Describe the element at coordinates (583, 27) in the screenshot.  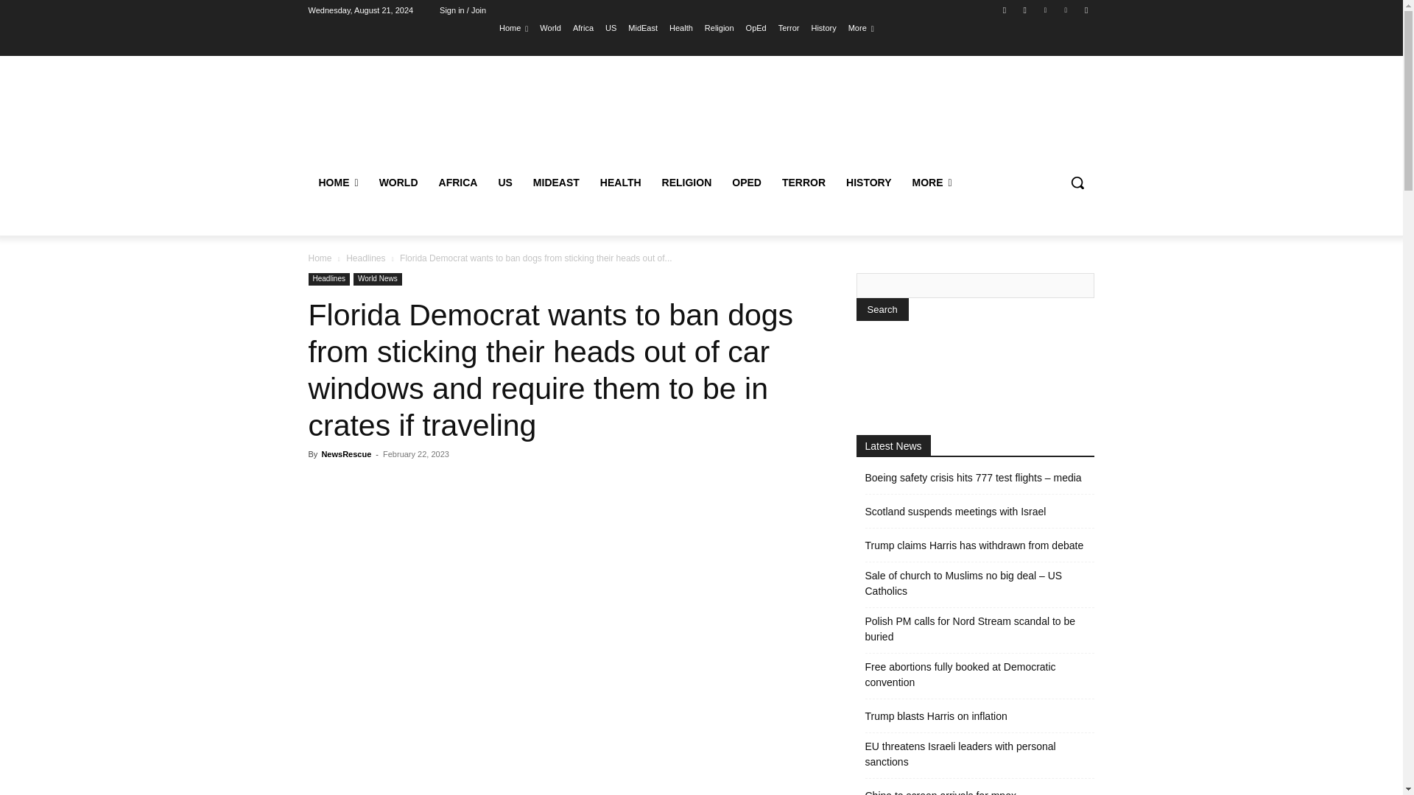
I see `Africa` at that location.